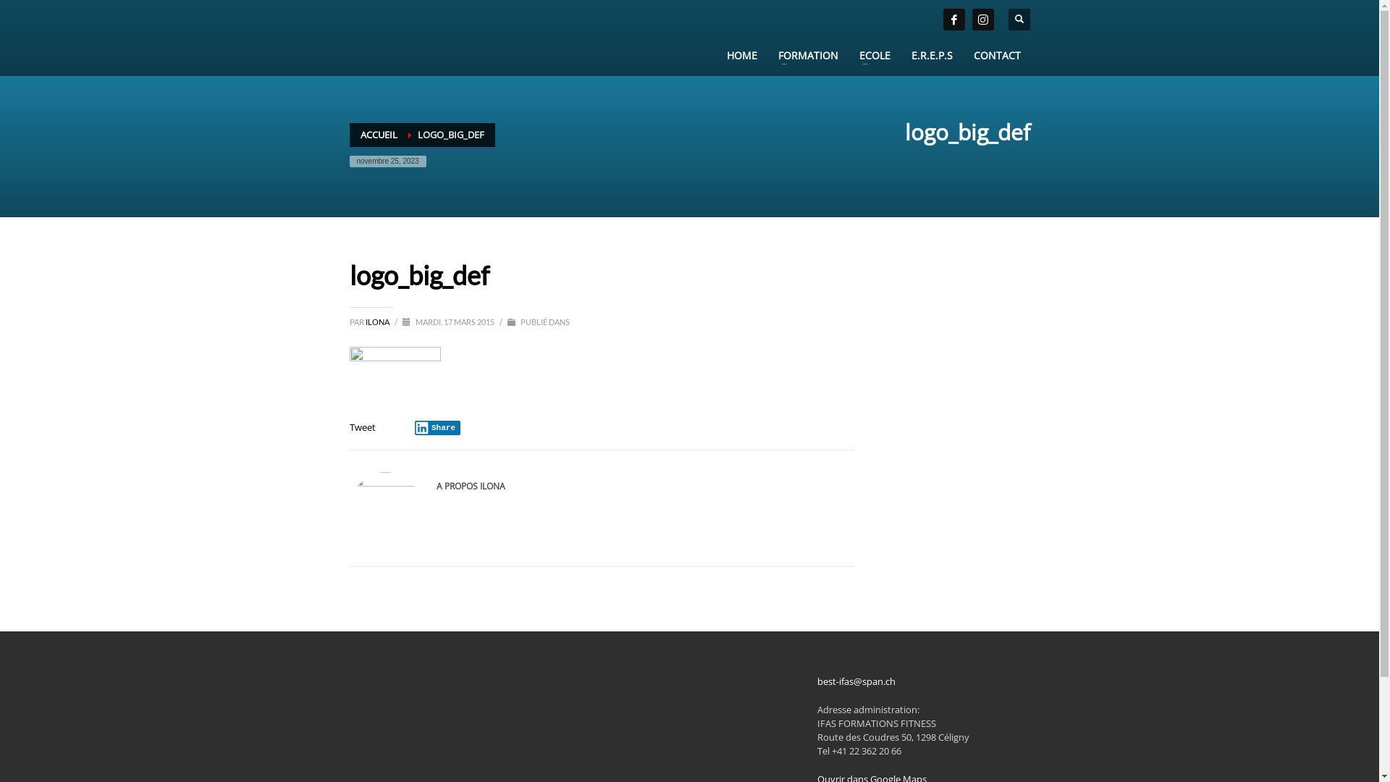 The image size is (1390, 782). Describe the element at coordinates (998, 56) in the screenshot. I see `CONTACT` at that location.